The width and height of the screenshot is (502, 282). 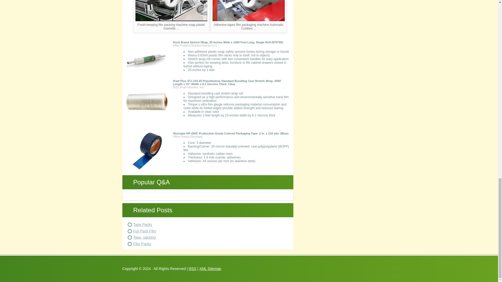 I want to click on View this video from YouTube, so click(x=248, y=16).